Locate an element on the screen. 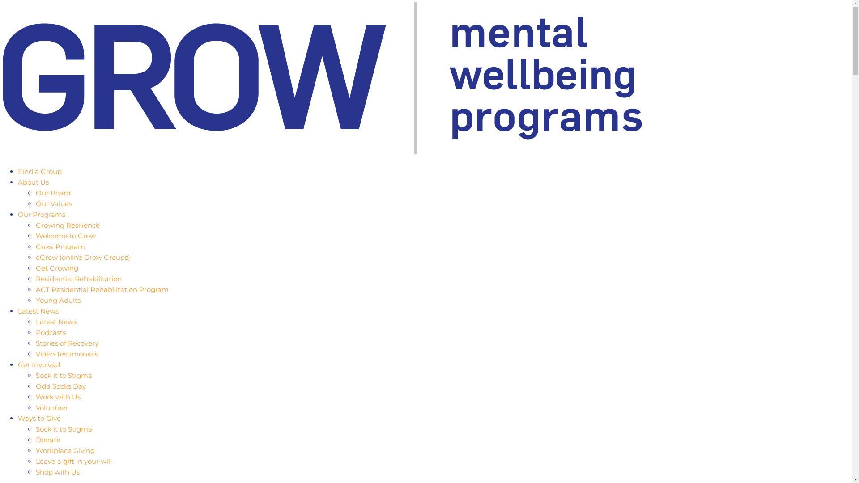  ACT Residential Rehabilitation Program is located at coordinates (102, 290).